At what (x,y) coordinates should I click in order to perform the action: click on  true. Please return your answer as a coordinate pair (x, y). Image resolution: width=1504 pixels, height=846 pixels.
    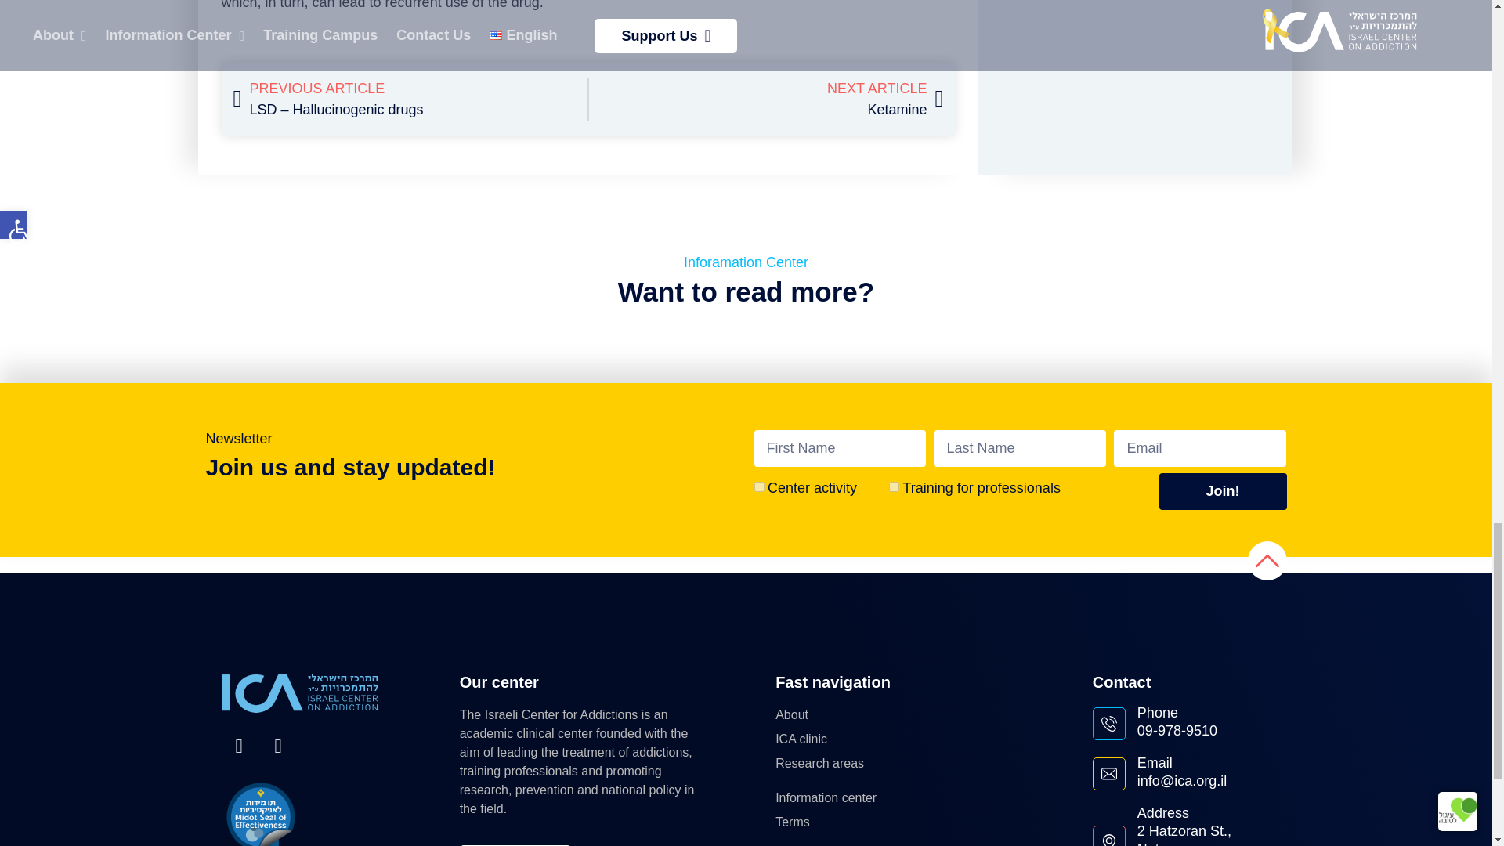
    Looking at the image, I should click on (758, 486).